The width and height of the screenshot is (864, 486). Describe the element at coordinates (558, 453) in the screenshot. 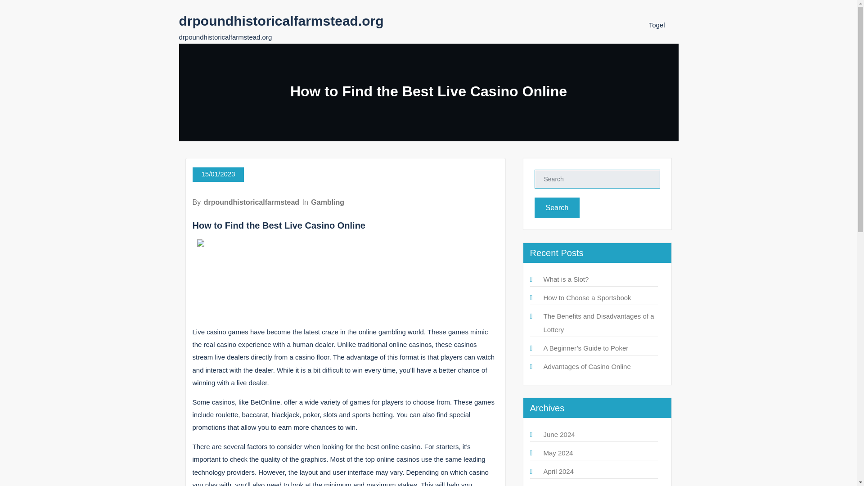

I see `May 2024` at that location.